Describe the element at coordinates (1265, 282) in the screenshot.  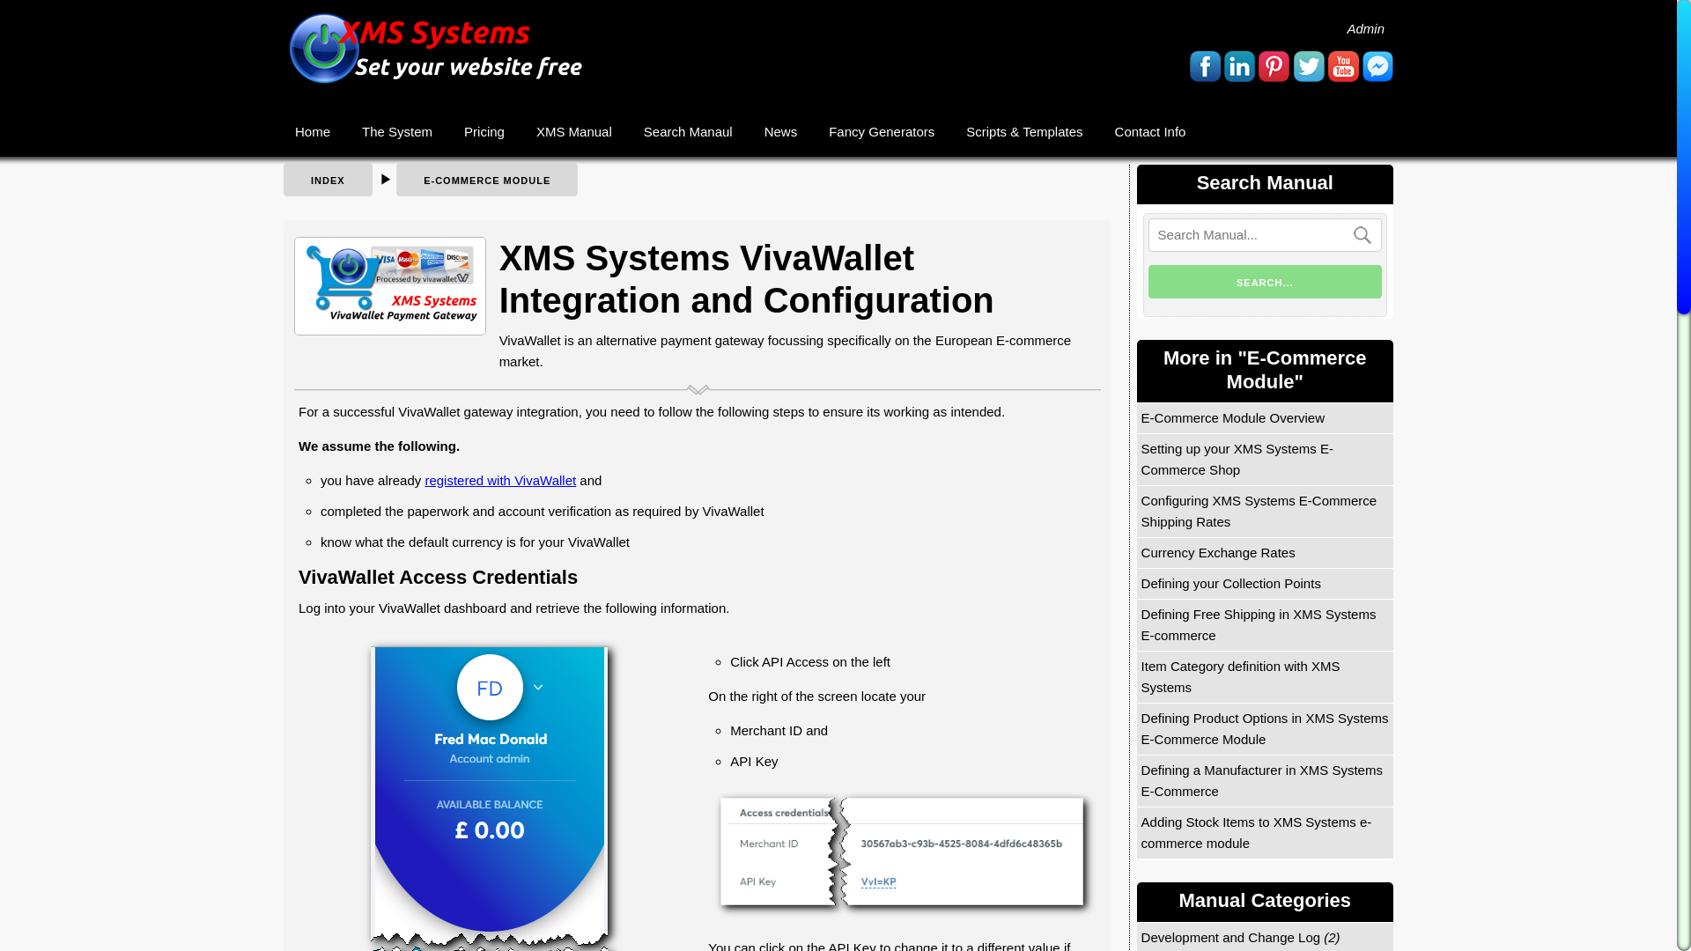
I see `Search...` at that location.